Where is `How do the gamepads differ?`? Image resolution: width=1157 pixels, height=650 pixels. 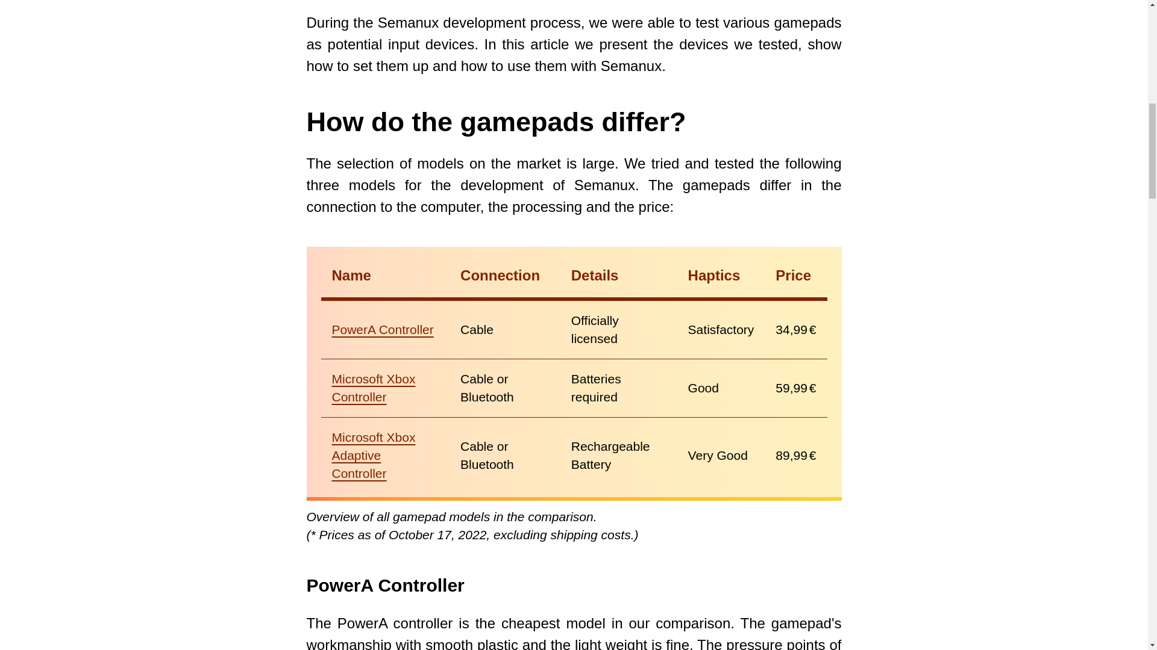 How do the gamepads differ? is located at coordinates (496, 122).